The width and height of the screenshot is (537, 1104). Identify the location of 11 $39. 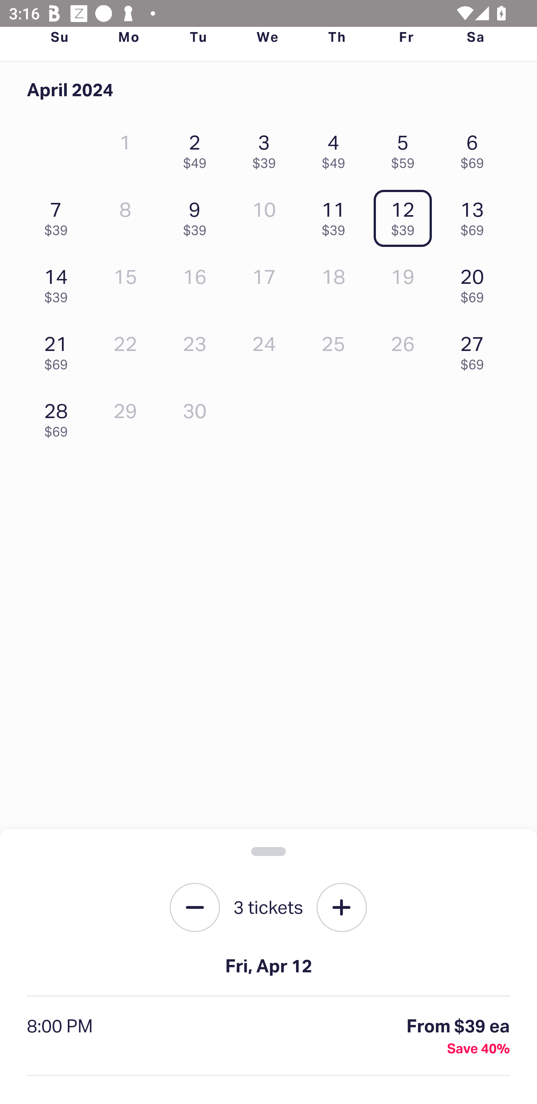
(337, 216).